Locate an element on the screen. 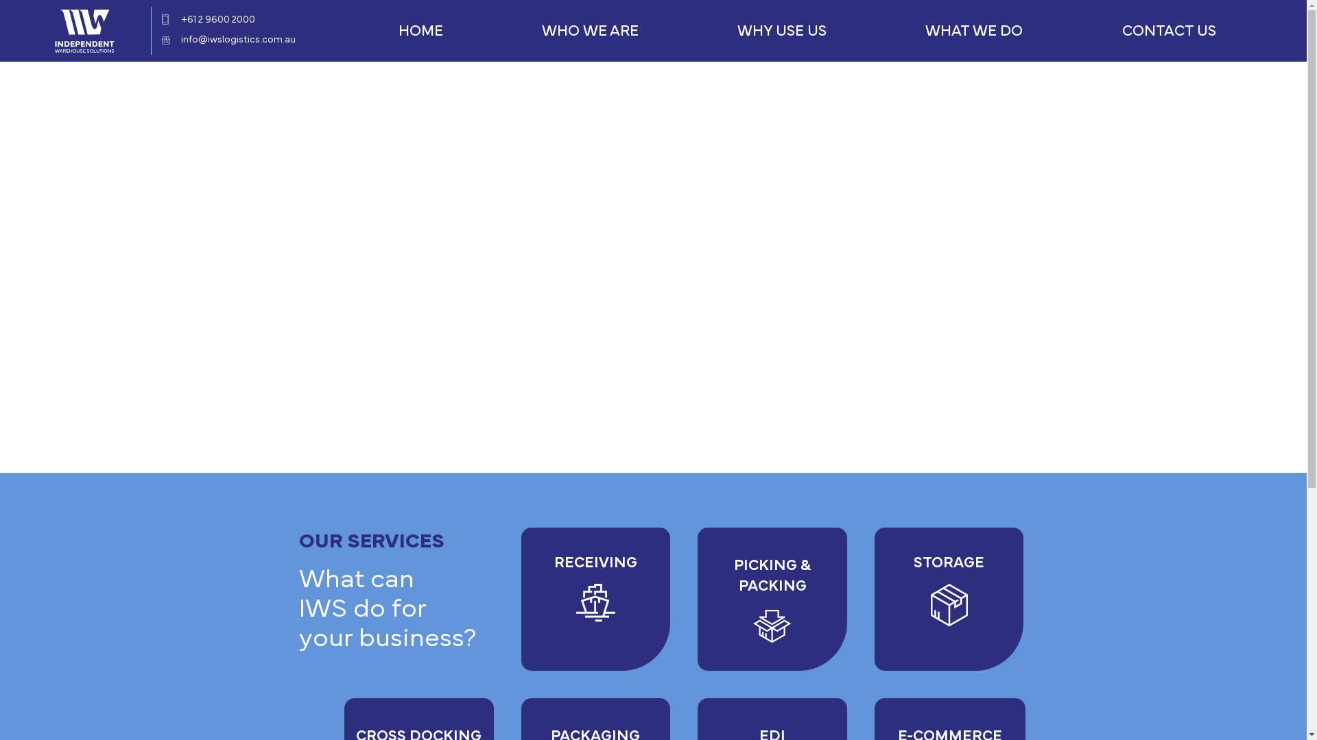 This screenshot has width=1317, height=740. WHO WE ARE is located at coordinates (590, 31).